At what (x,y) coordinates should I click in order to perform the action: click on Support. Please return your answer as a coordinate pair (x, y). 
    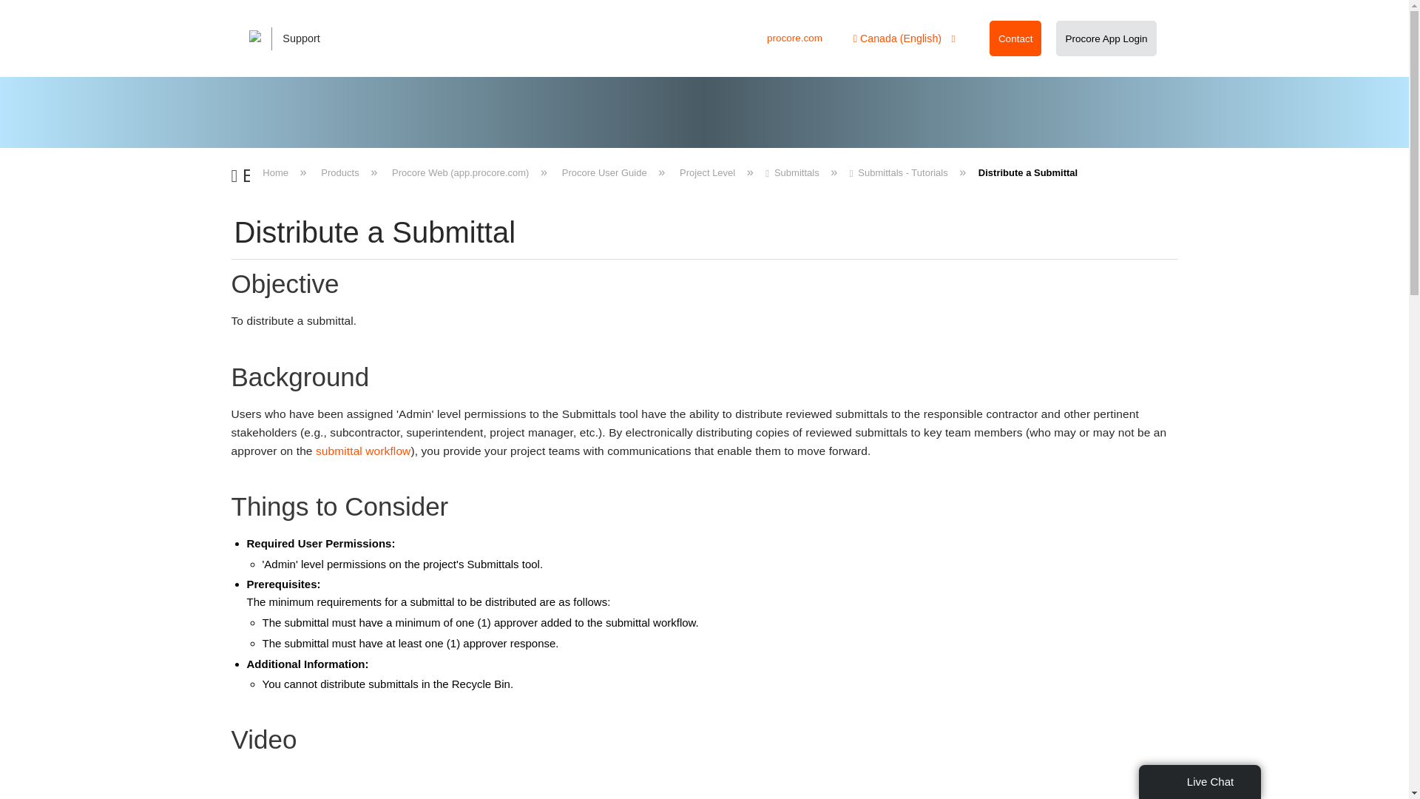
    Looking at the image, I should click on (294, 38).